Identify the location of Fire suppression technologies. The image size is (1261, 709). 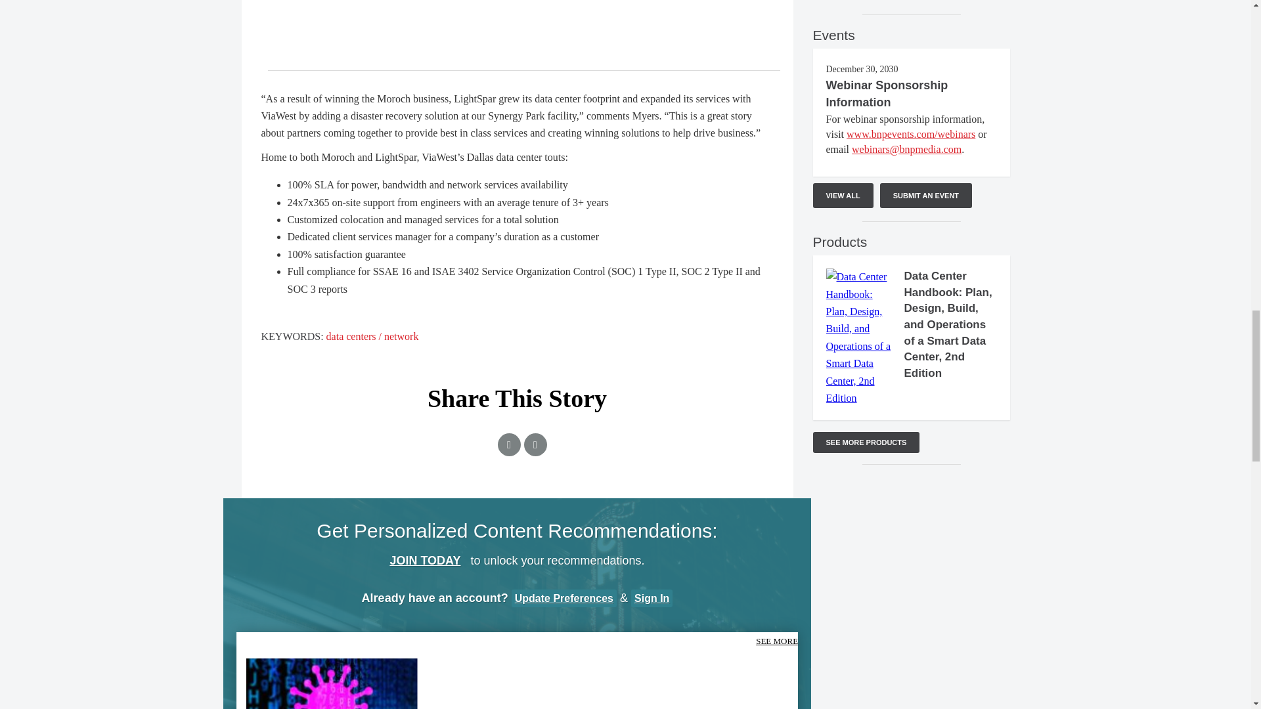
(516, 665).